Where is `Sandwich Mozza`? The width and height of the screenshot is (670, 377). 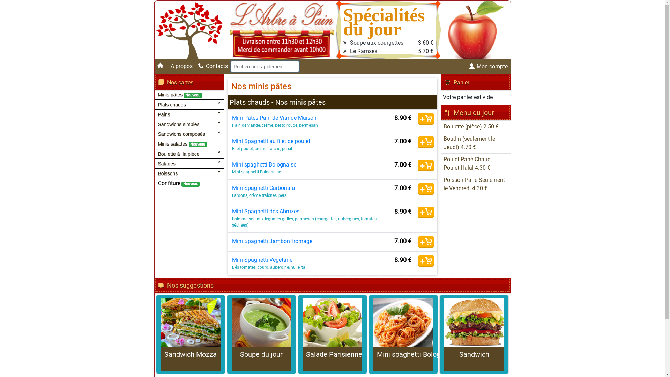 Sandwich Mozza is located at coordinates (191, 334).